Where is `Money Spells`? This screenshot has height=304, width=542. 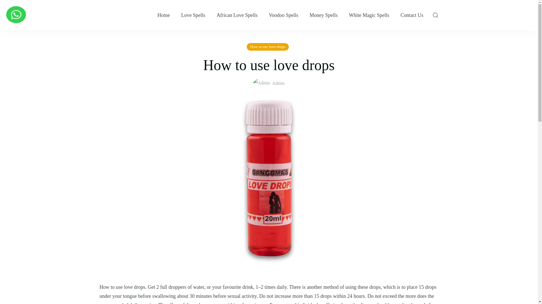
Money Spells is located at coordinates (324, 15).